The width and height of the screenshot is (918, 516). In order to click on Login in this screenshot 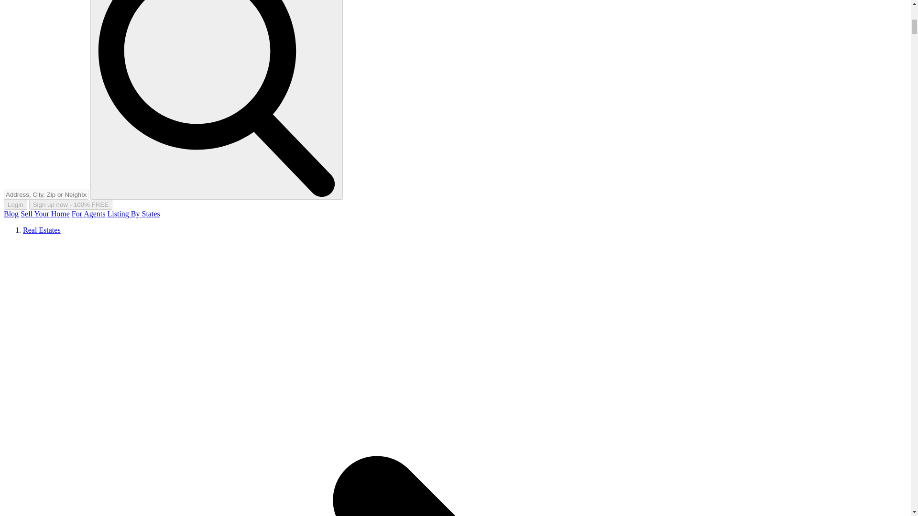, I will do `click(15, 204)`.